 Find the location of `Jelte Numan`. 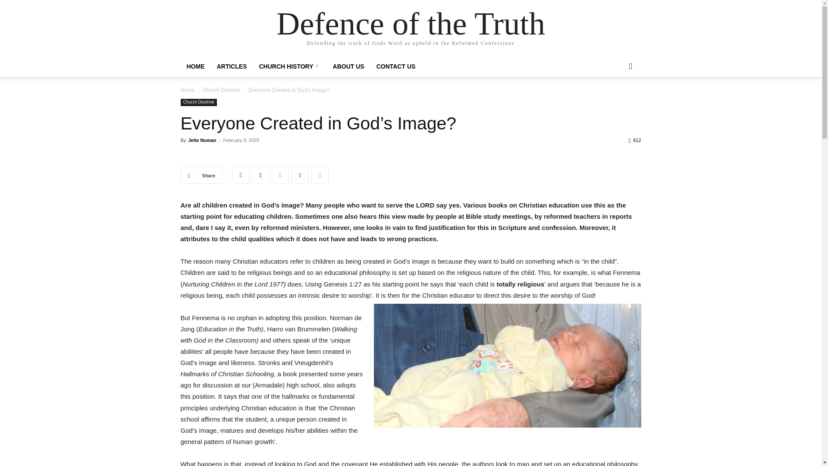

Jelte Numan is located at coordinates (202, 140).